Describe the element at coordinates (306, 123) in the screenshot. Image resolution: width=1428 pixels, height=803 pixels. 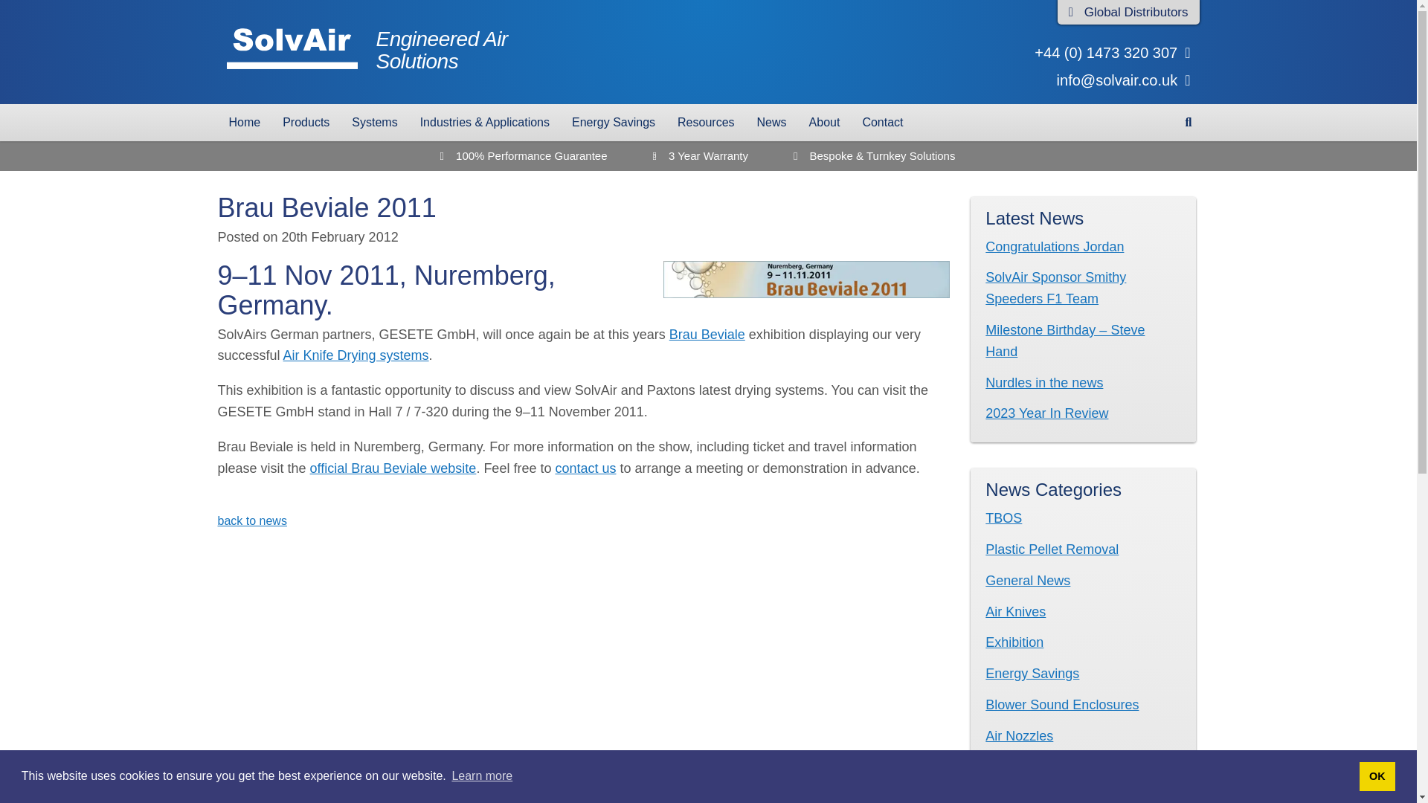
I see `Home` at that location.